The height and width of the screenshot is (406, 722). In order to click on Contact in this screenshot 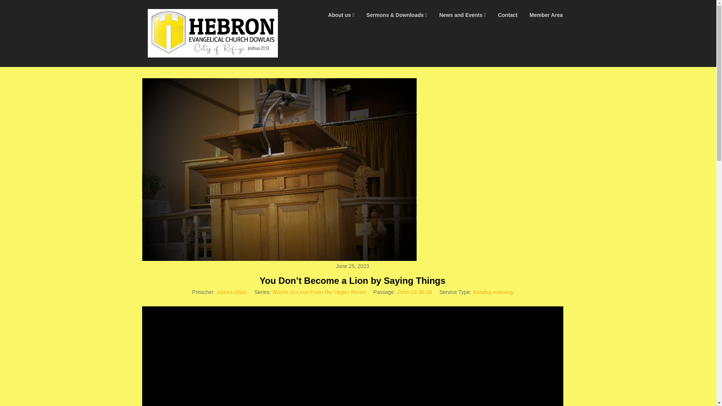, I will do `click(508, 15)`.